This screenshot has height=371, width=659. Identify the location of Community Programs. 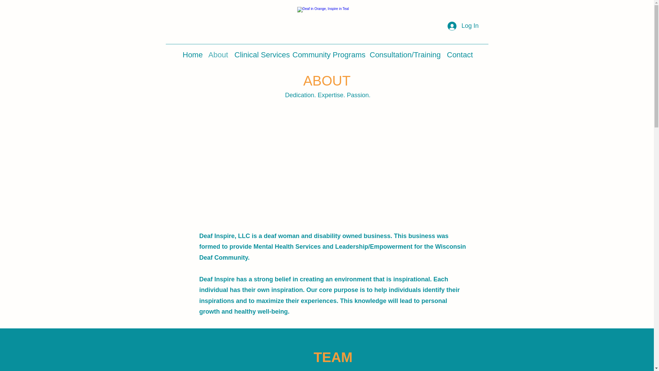
(327, 53).